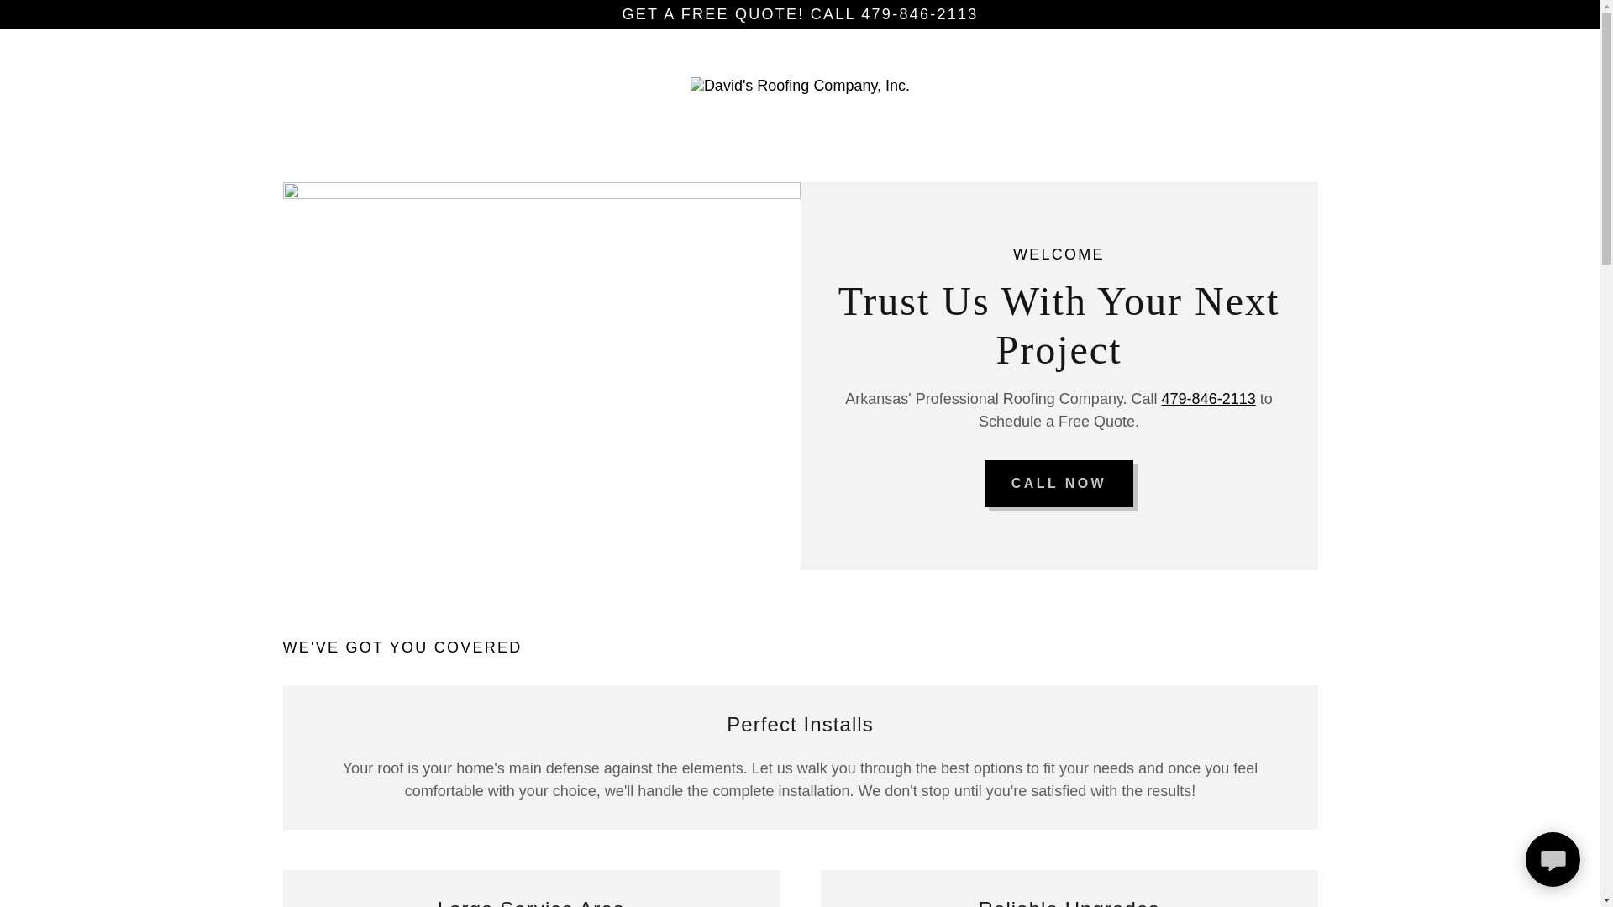 This screenshot has height=907, width=1613. Describe the element at coordinates (800, 84) in the screenshot. I see `David's Roofing Company, Inc.` at that location.